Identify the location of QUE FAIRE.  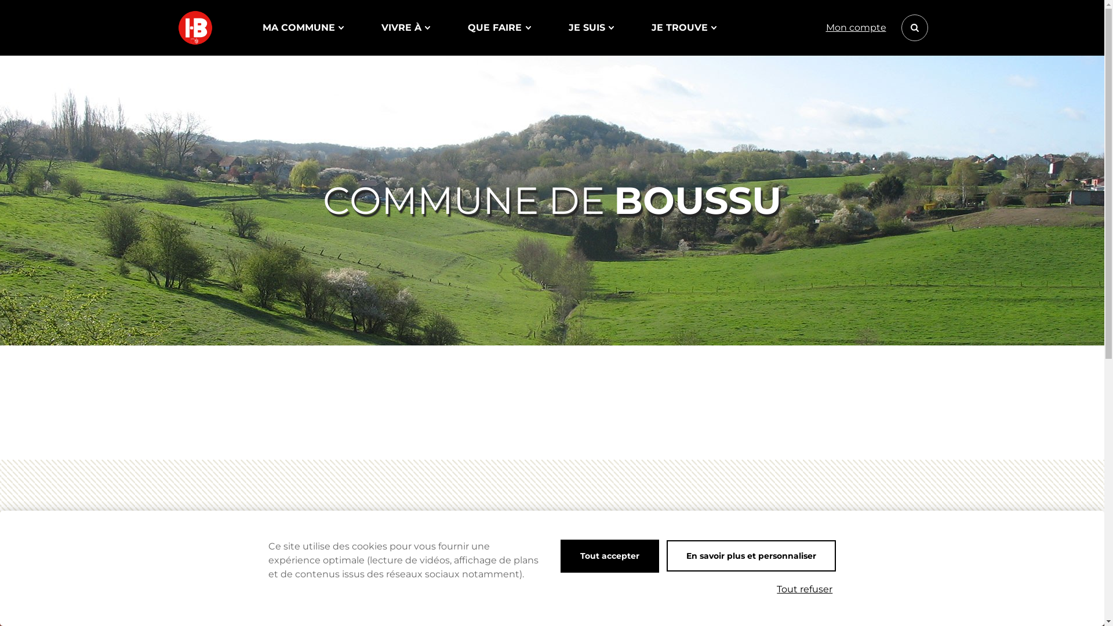
(499, 28).